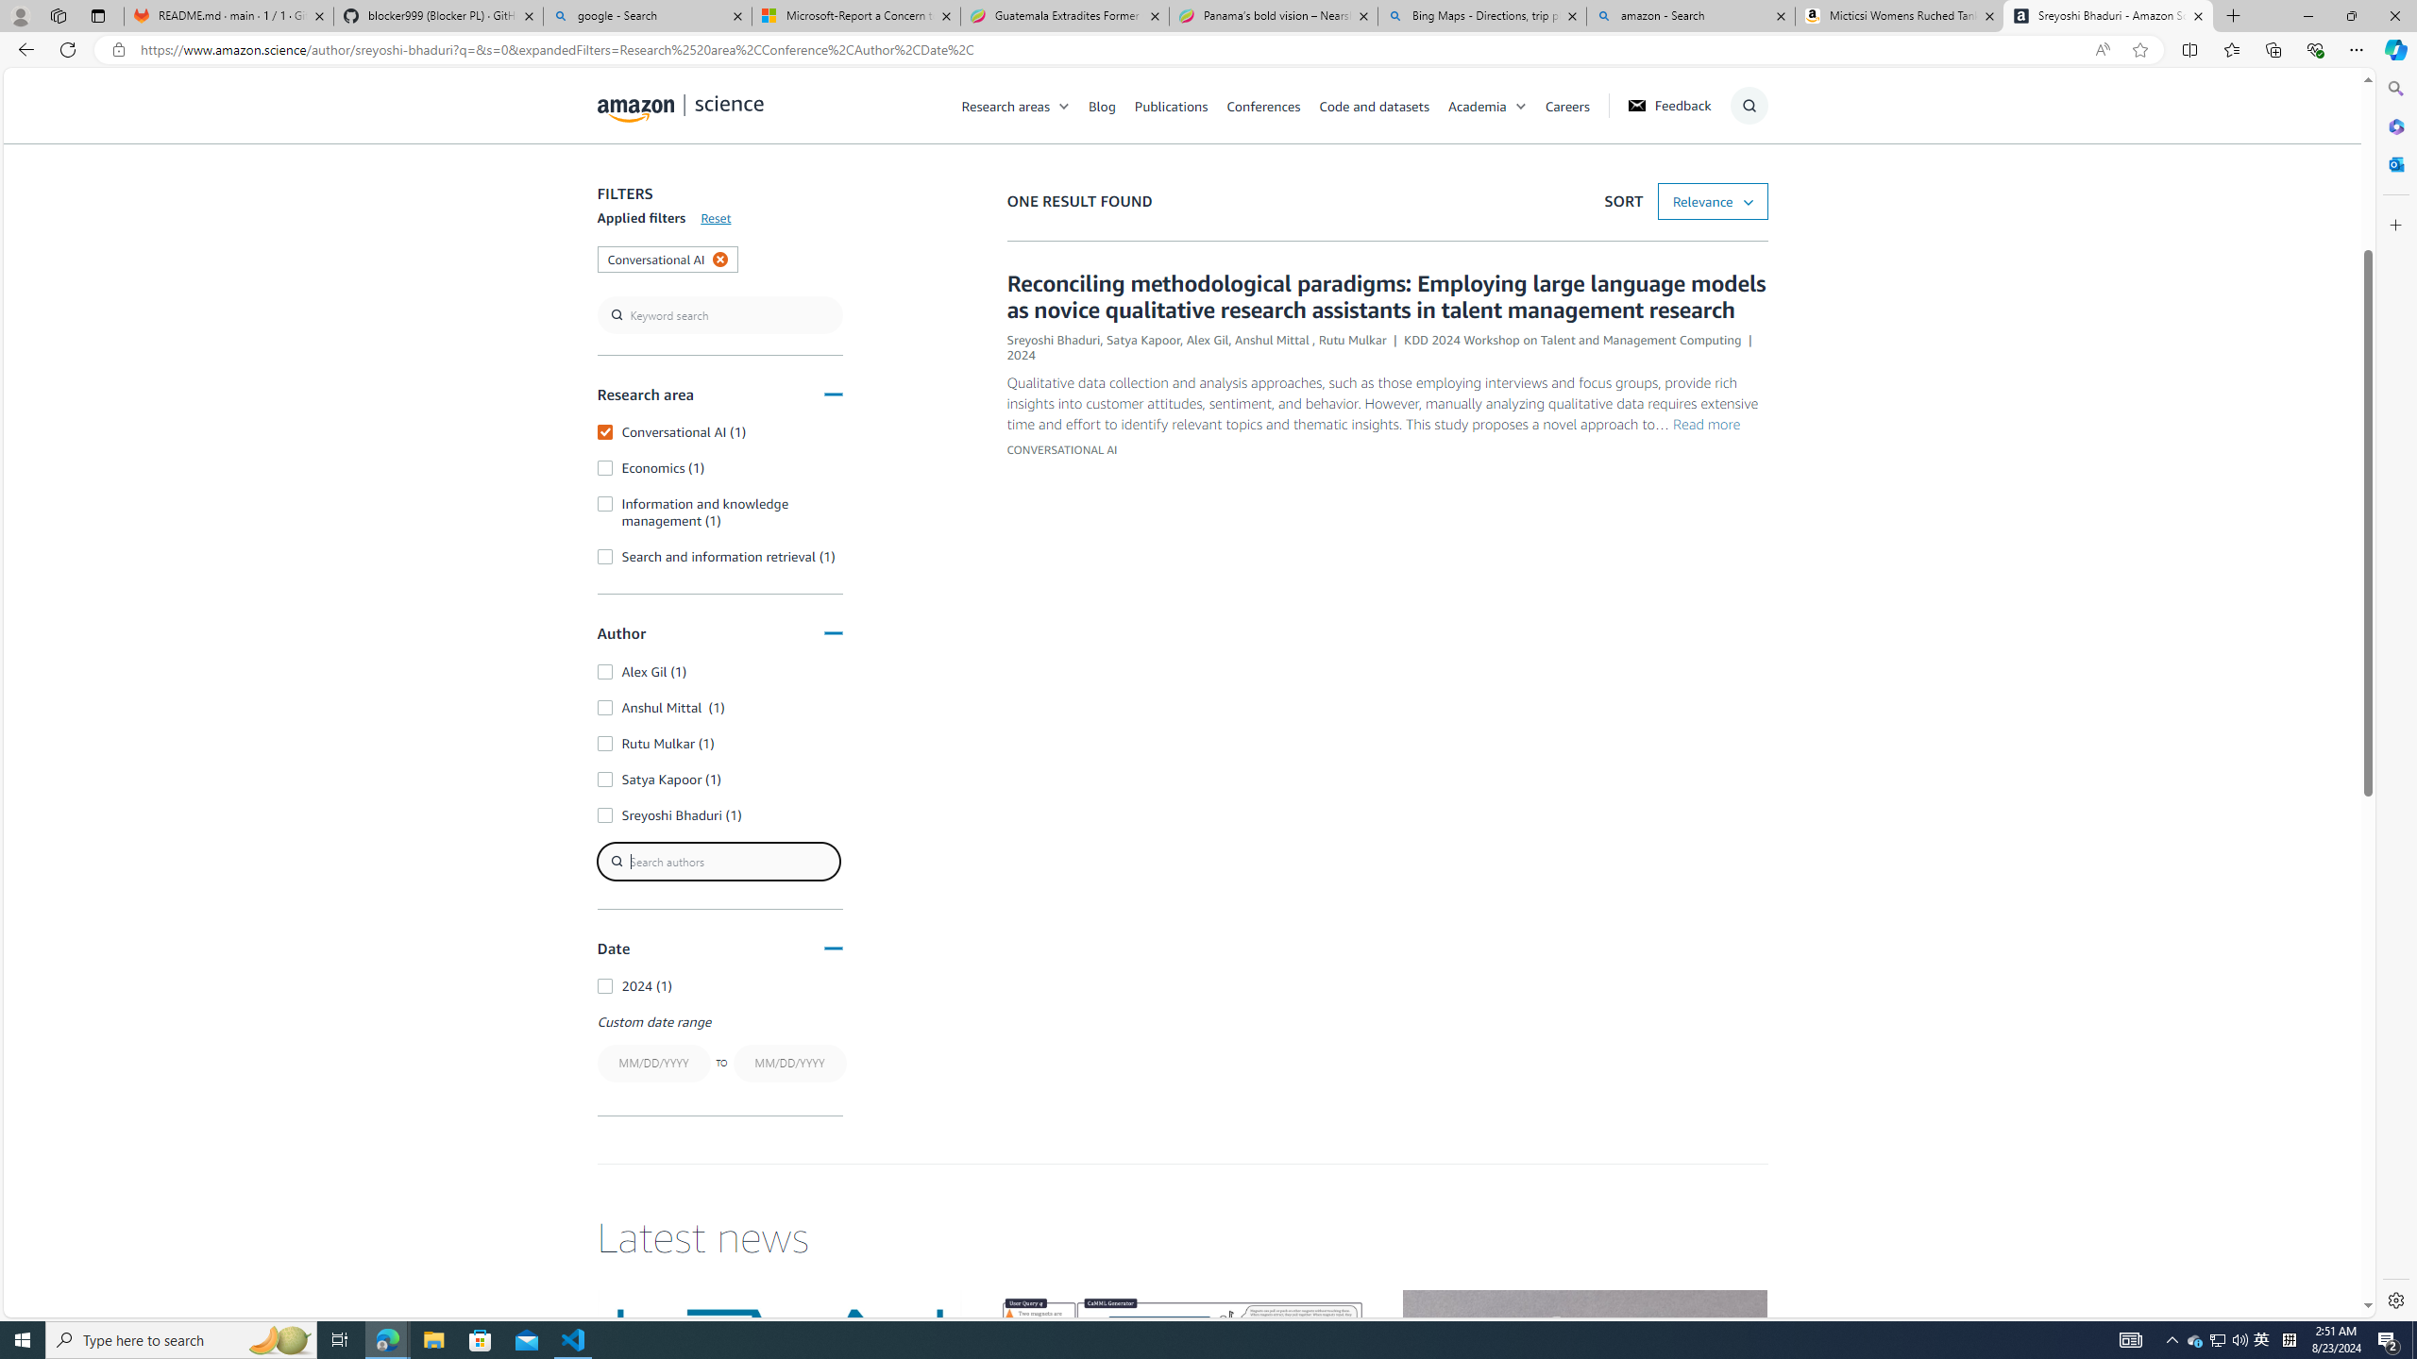 This screenshot has width=2417, height=1359. What do you see at coordinates (1182, 1392) in the screenshot?
I see `CAMML 16x9.png` at bounding box center [1182, 1392].